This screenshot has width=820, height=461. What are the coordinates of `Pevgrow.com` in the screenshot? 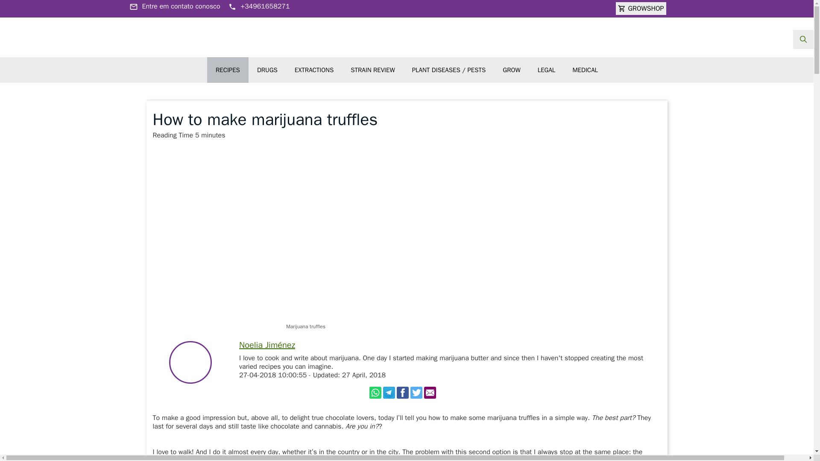 It's located at (406, 27).